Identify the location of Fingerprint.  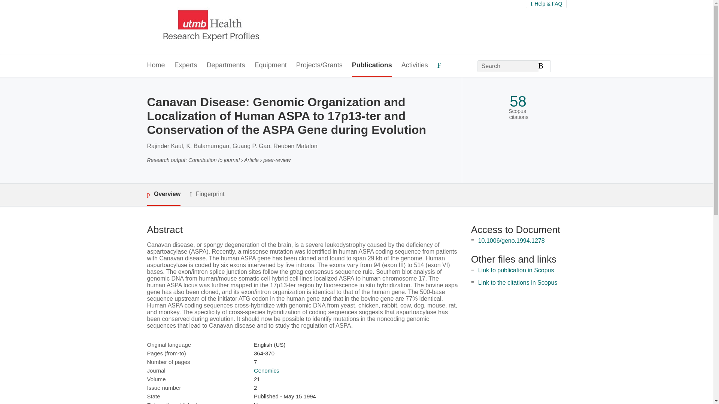
(207, 194).